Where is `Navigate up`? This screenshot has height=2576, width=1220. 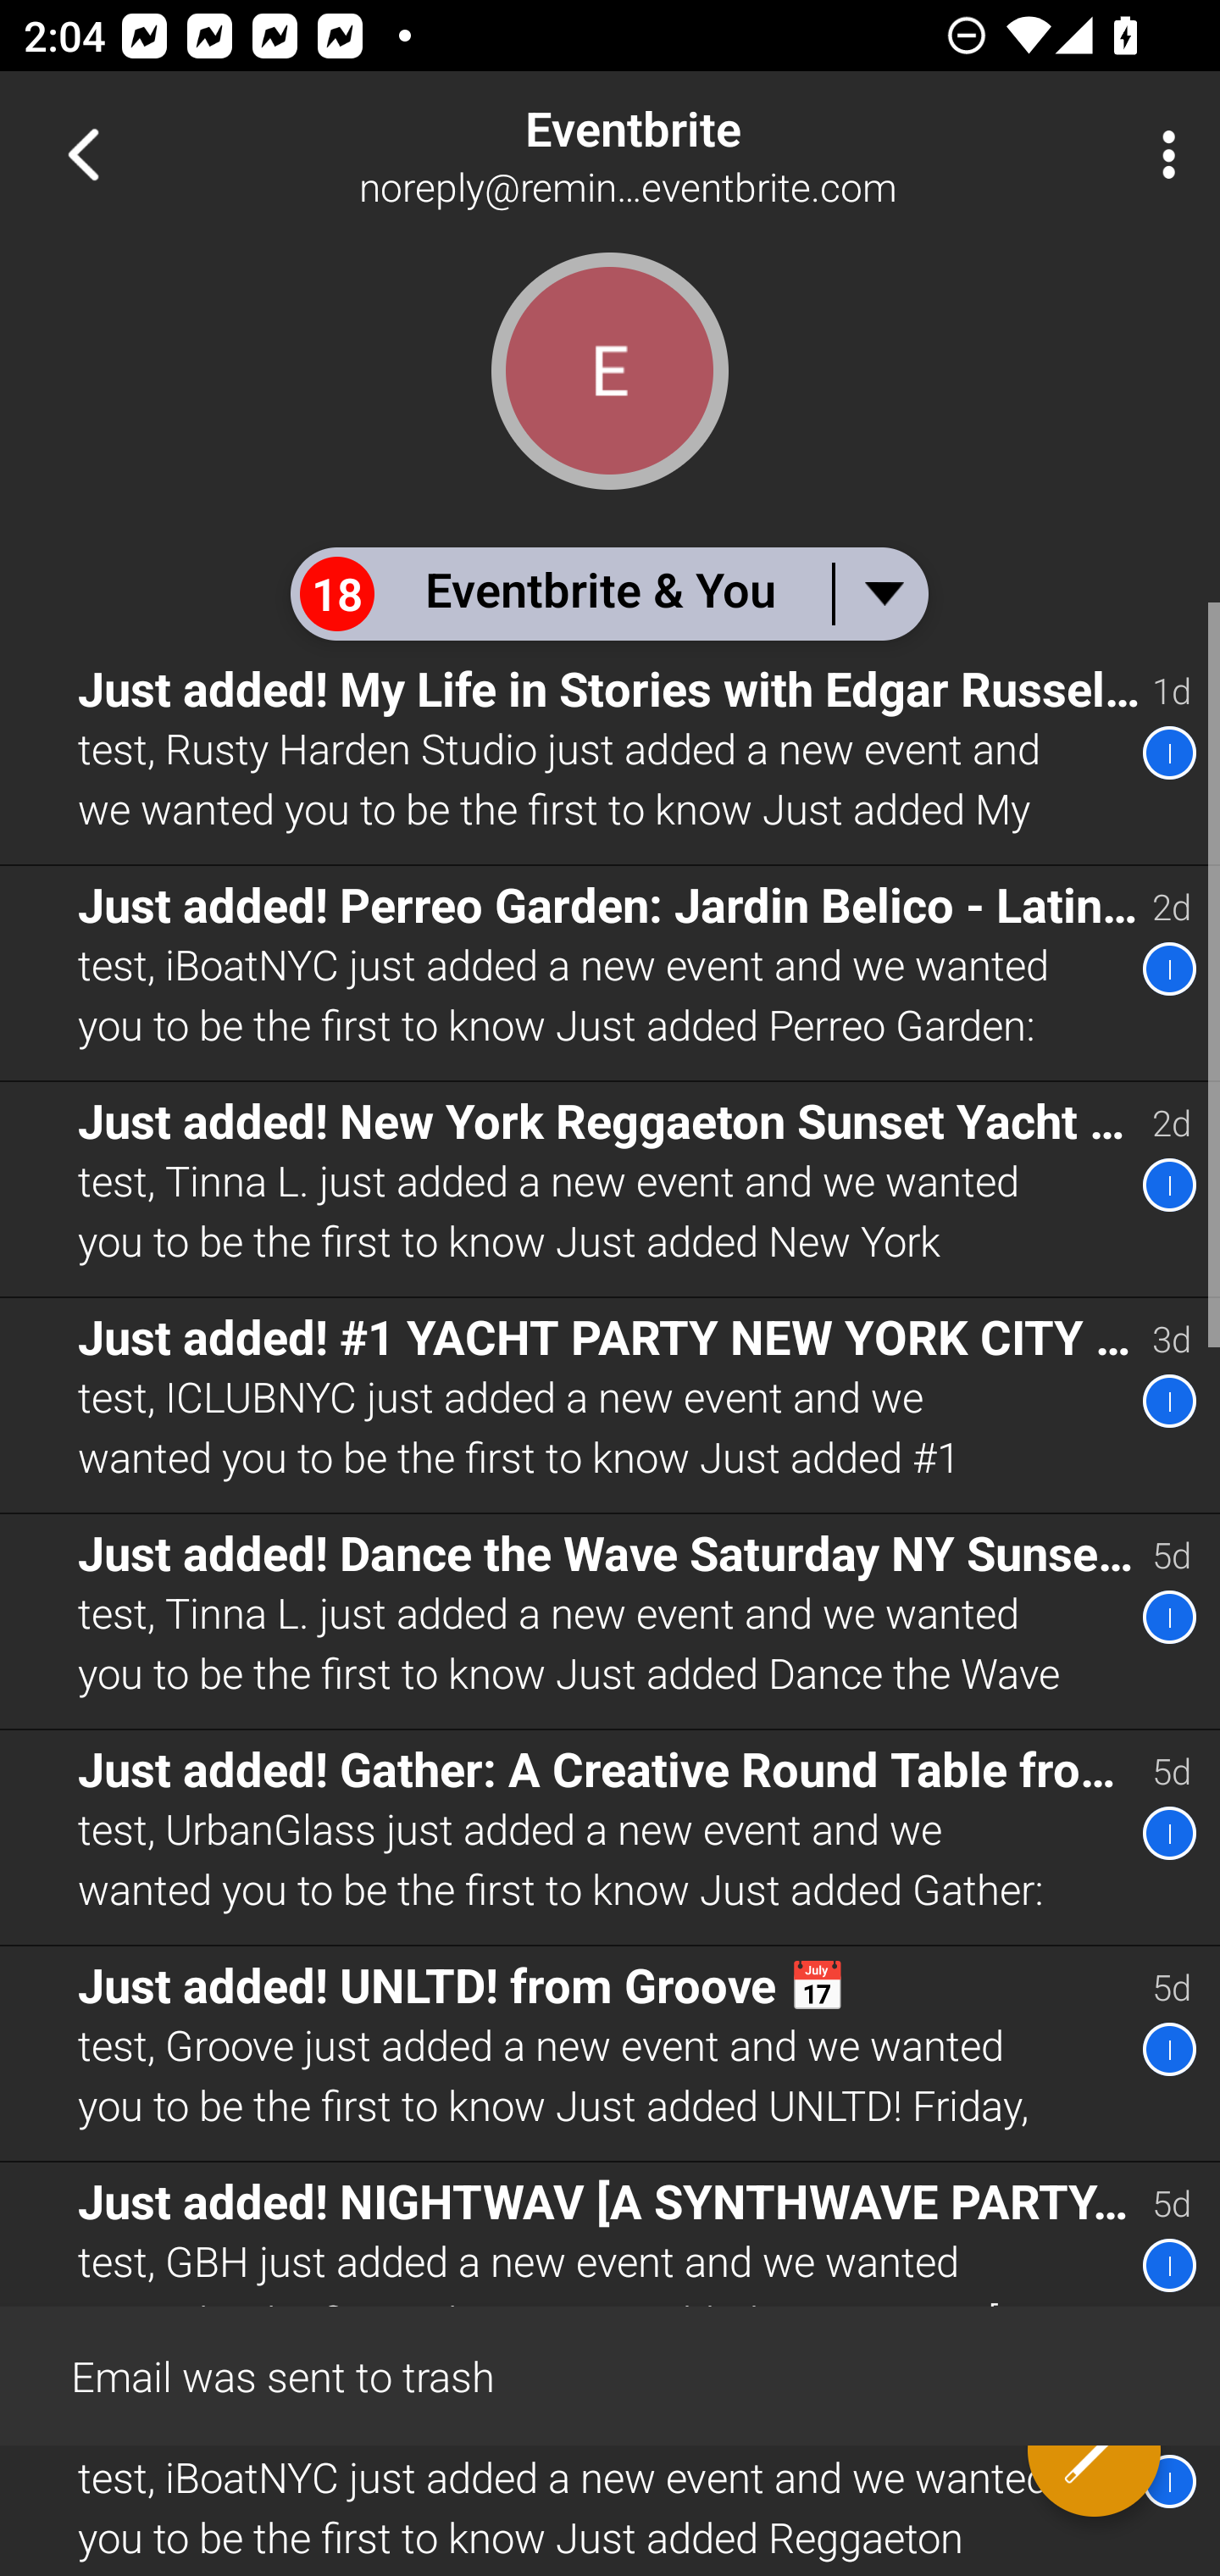 Navigate up is located at coordinates (83, 154).